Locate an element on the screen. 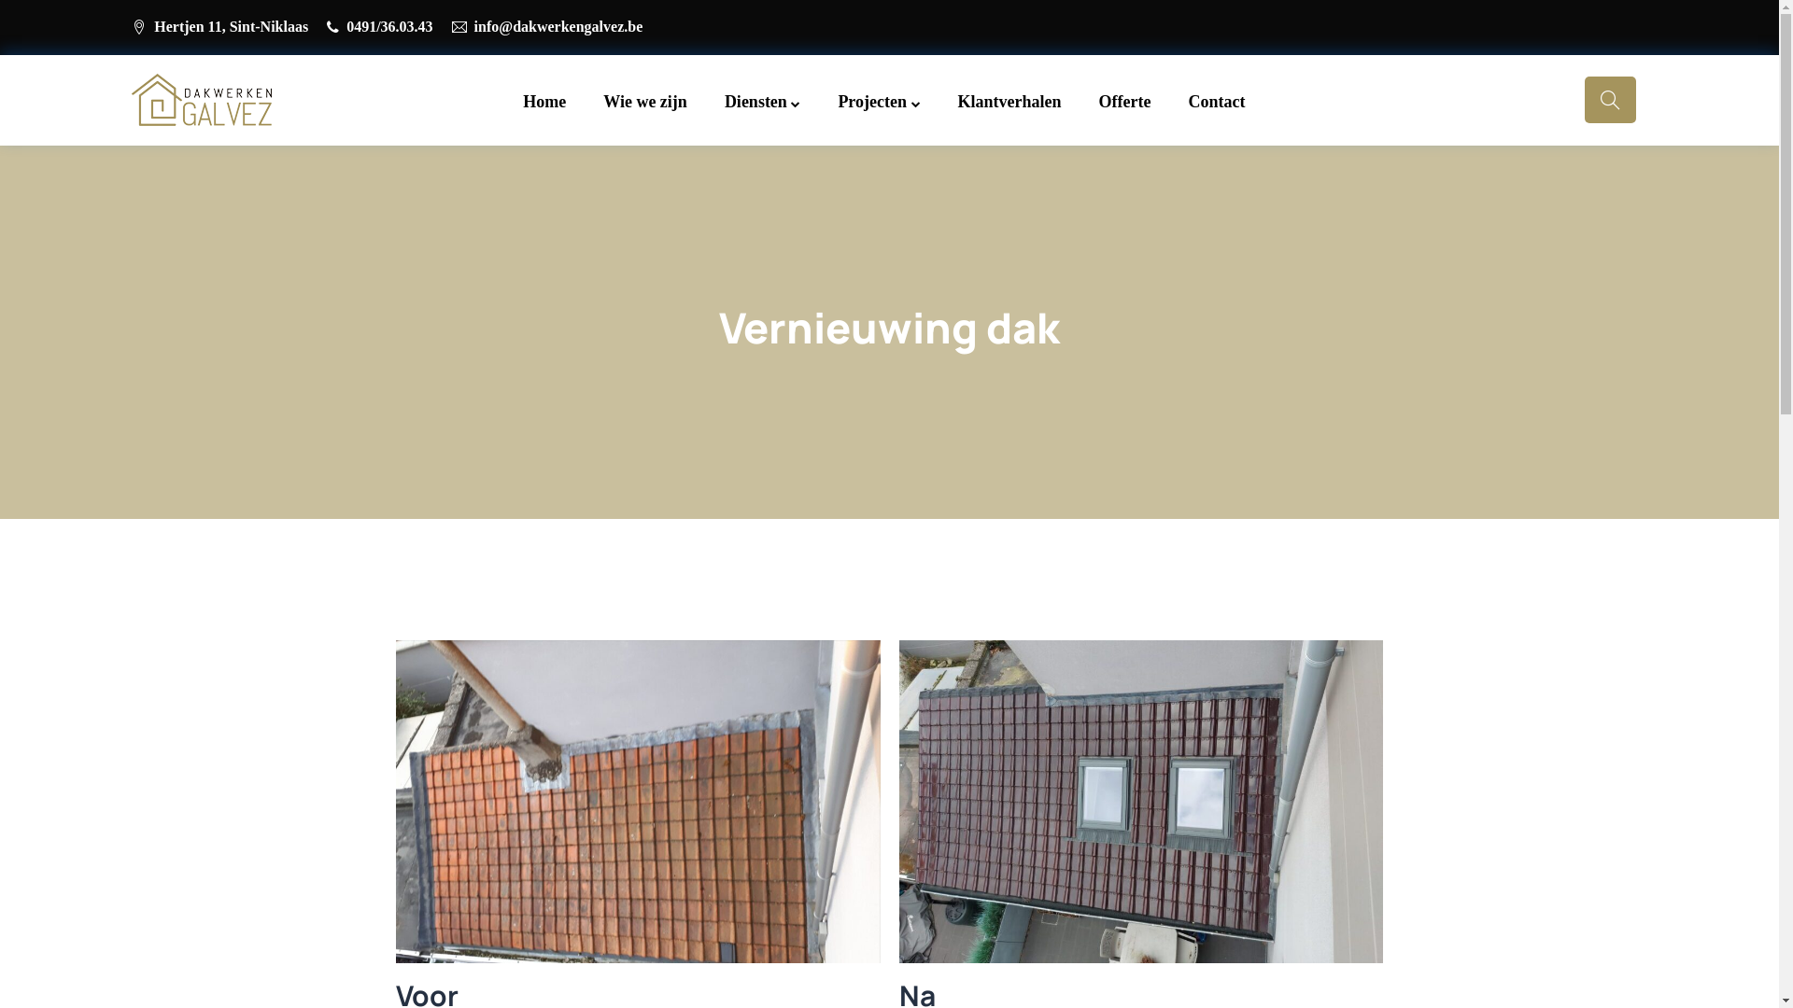  Wie we zijn is located at coordinates (645, 103).